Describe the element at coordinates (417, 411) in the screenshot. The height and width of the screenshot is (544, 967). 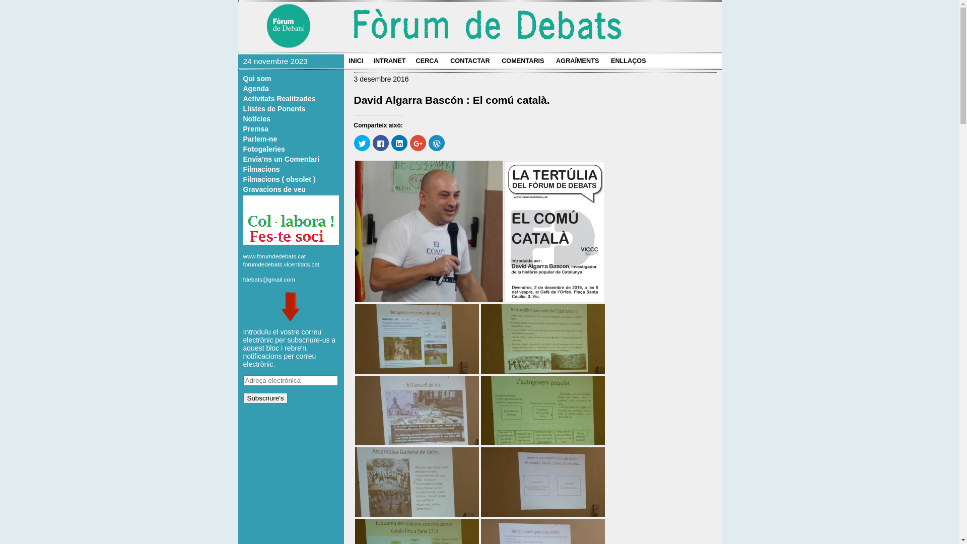
I see `P1160864` at that location.